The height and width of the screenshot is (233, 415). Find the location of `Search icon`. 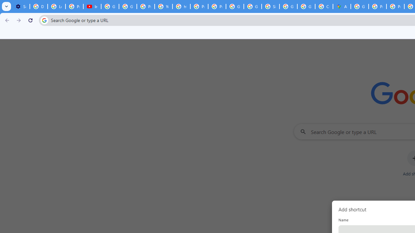

Search icon is located at coordinates (44, 20).